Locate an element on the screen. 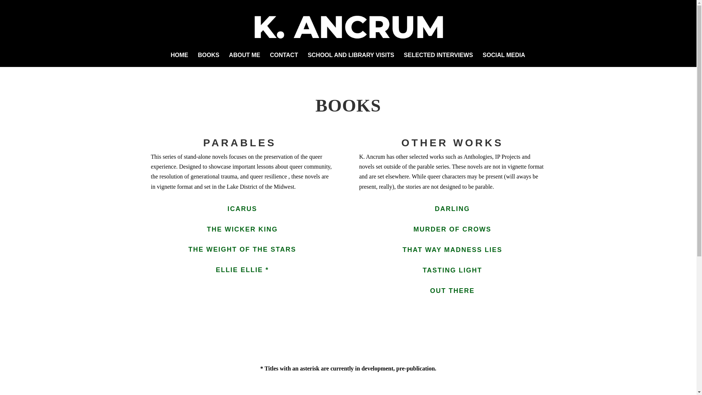 Image resolution: width=702 pixels, height=395 pixels. THE WEIGHT OF THE STARS is located at coordinates (242, 249).